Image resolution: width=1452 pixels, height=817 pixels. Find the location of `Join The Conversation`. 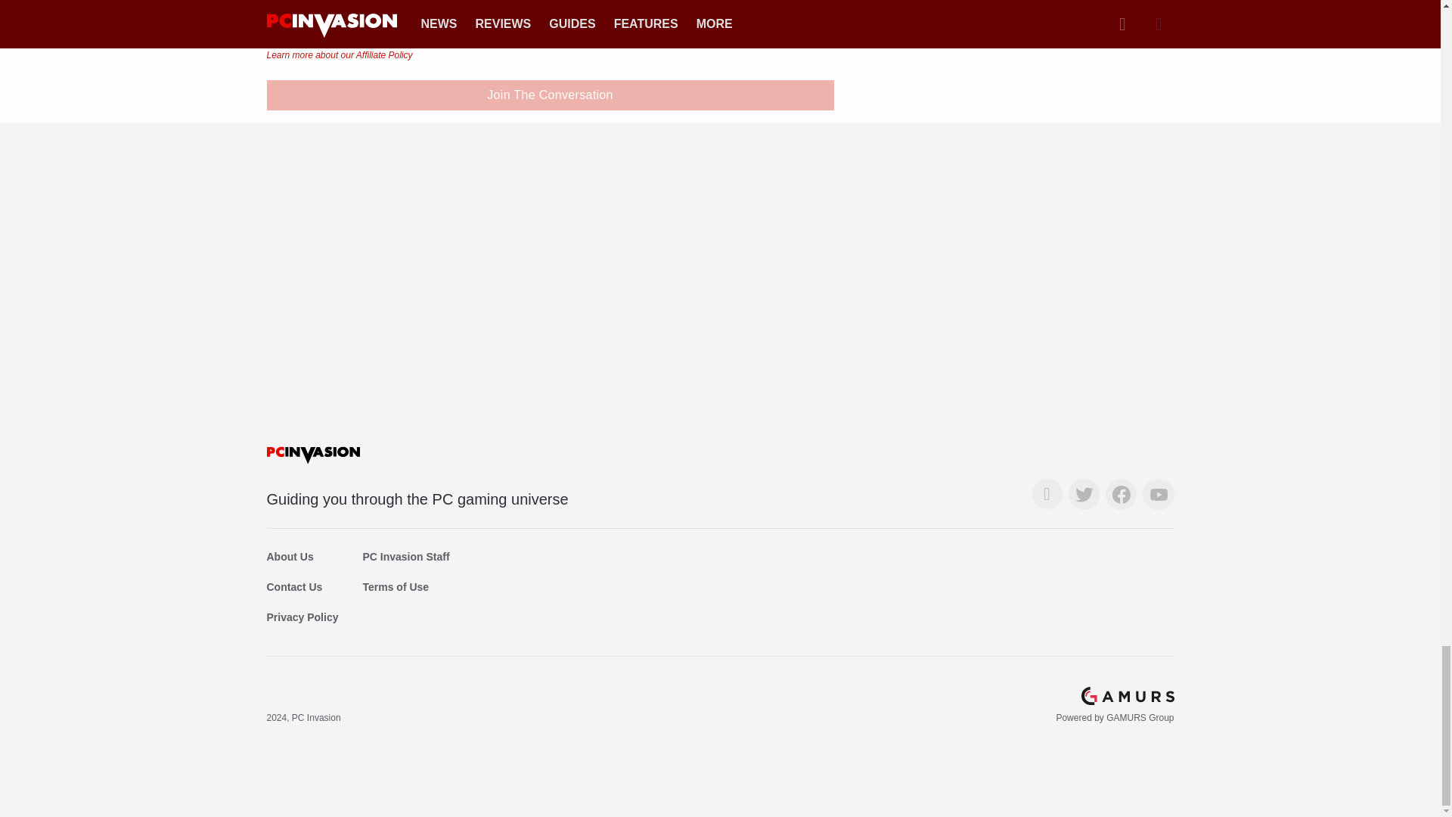

Join The Conversation is located at coordinates (549, 95).